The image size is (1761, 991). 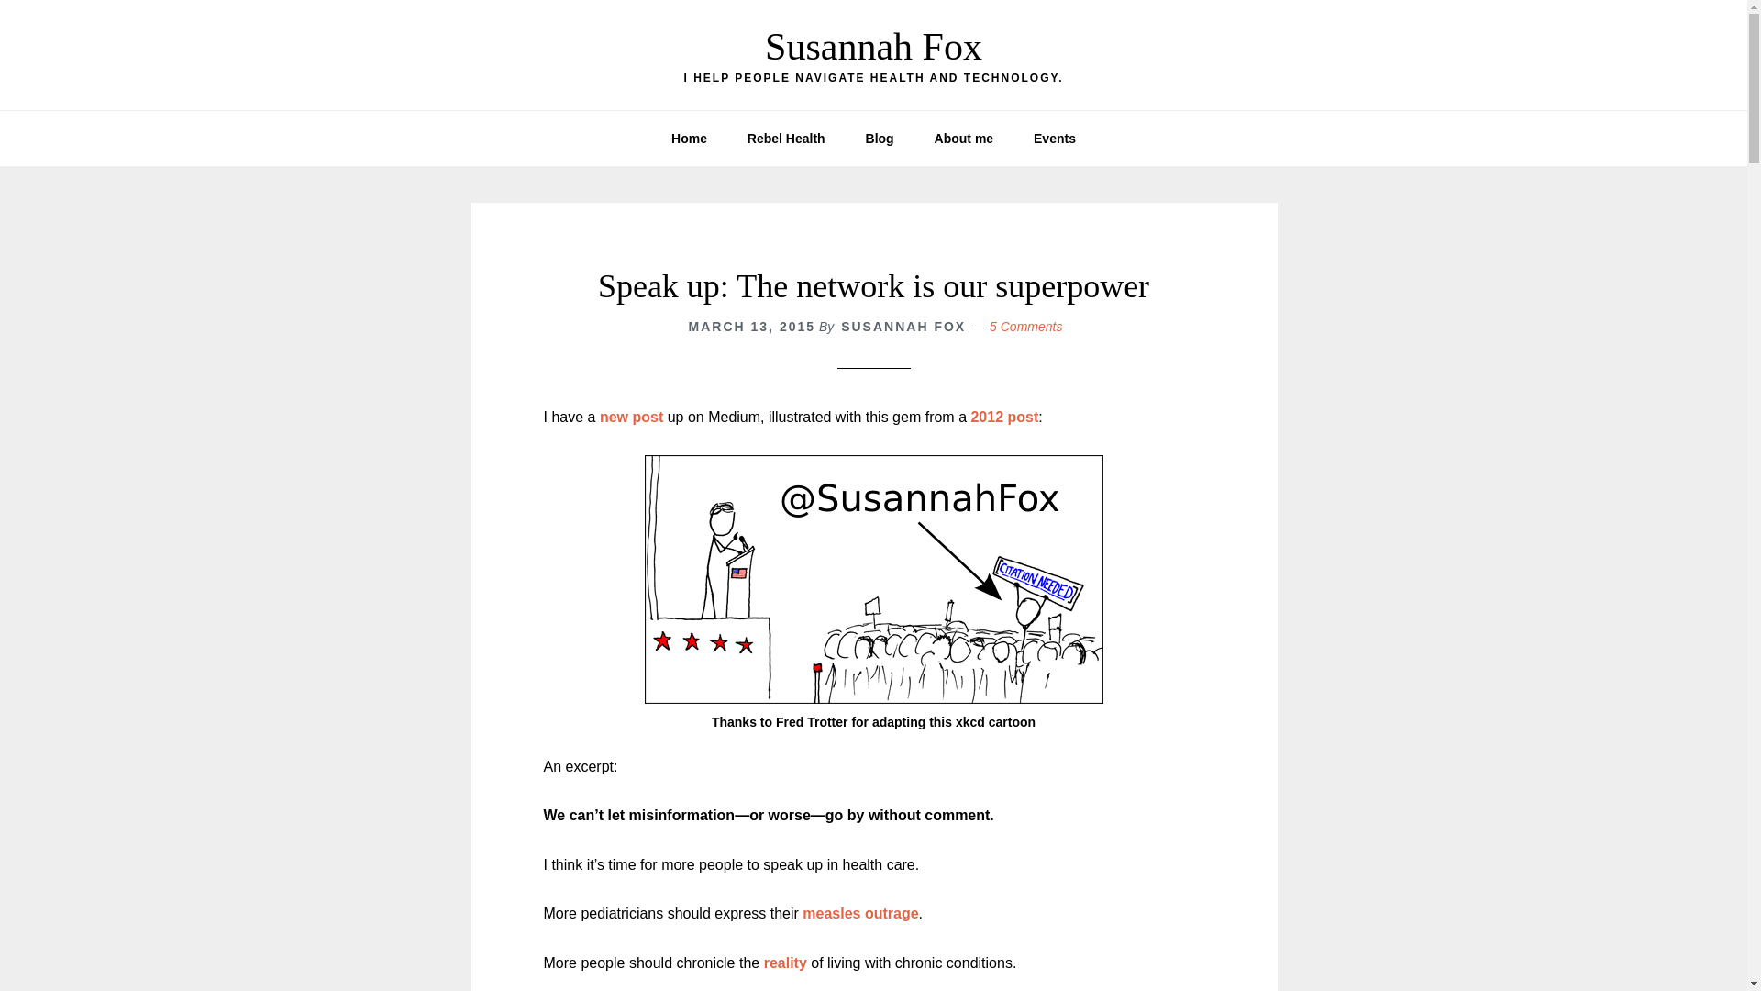 What do you see at coordinates (1003, 417) in the screenshot?
I see `2012 post` at bounding box center [1003, 417].